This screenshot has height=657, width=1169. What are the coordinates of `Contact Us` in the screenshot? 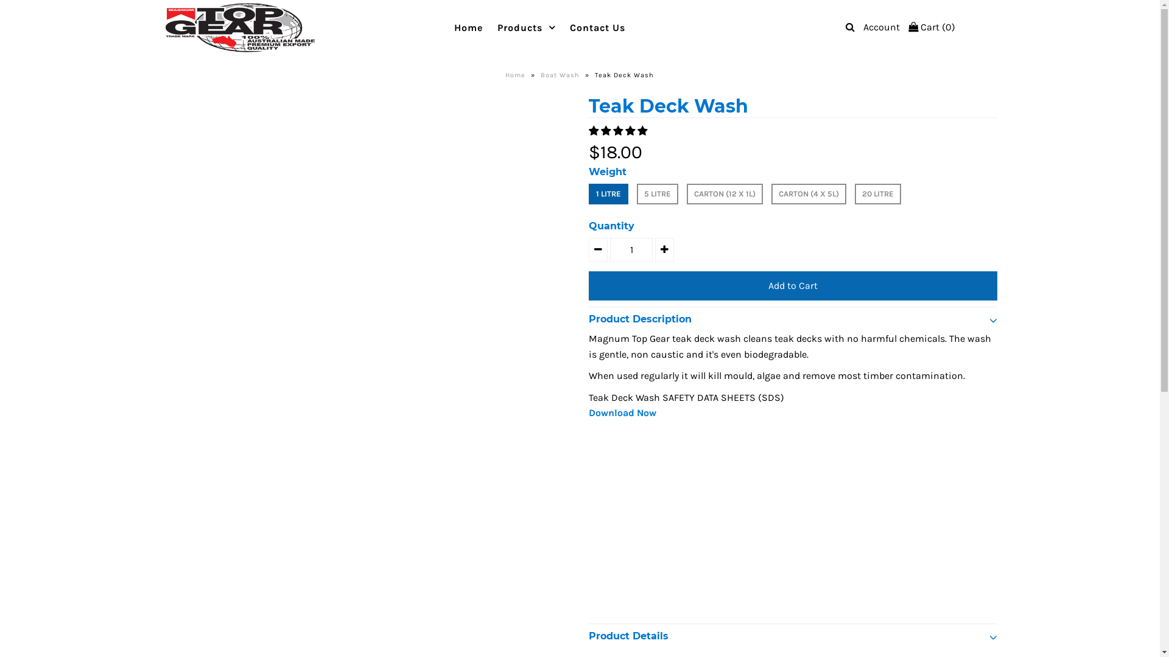 It's located at (598, 28).